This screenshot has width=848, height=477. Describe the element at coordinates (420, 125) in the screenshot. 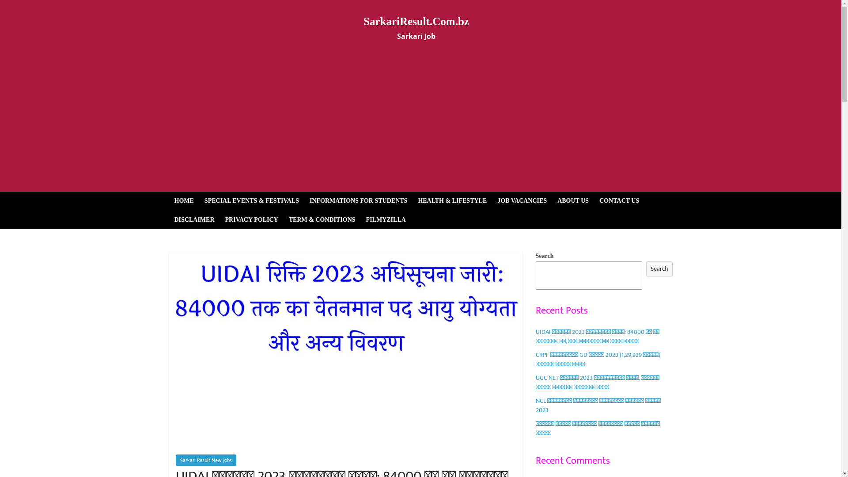

I see `Advertisement` at that location.